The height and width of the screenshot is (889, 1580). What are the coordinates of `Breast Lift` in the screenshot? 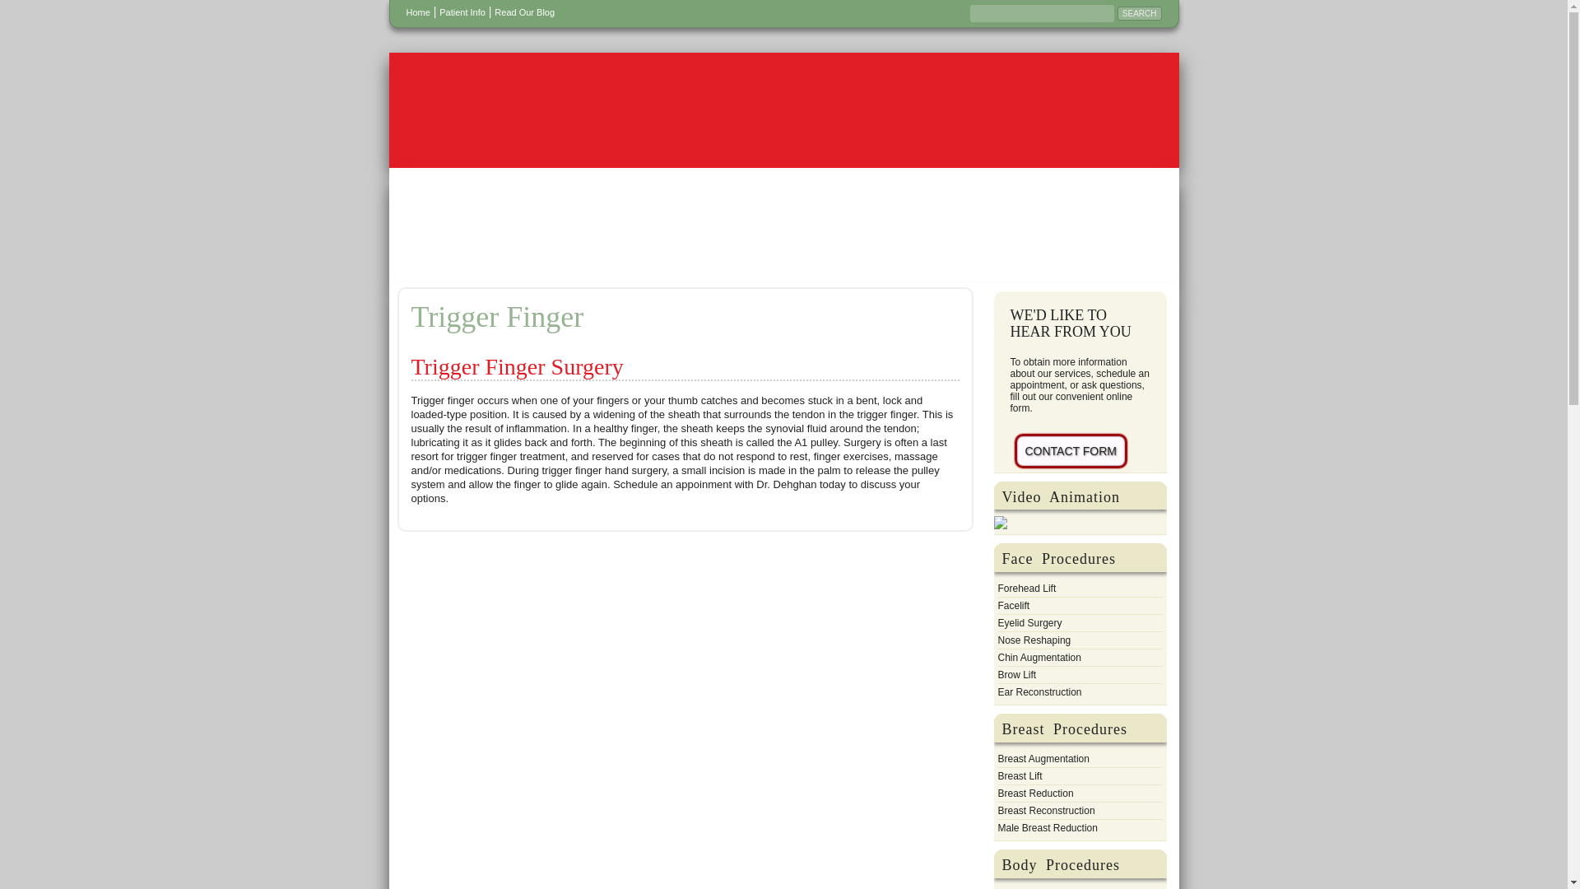 It's located at (1019, 775).